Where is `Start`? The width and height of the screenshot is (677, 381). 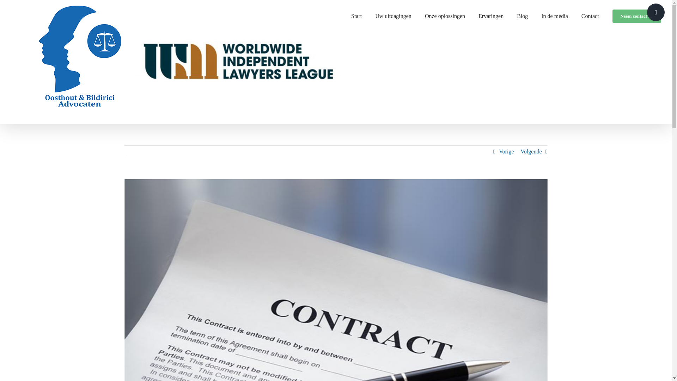
Start is located at coordinates (356, 15).